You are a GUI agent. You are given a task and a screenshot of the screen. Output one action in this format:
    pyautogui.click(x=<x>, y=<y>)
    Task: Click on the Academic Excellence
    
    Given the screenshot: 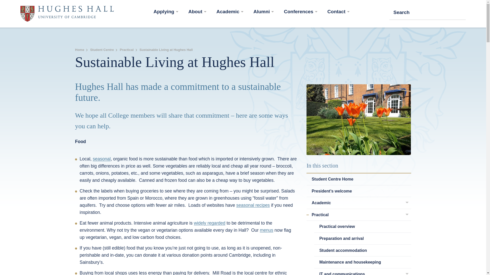 What is the action you would take?
    pyautogui.click(x=230, y=12)
    